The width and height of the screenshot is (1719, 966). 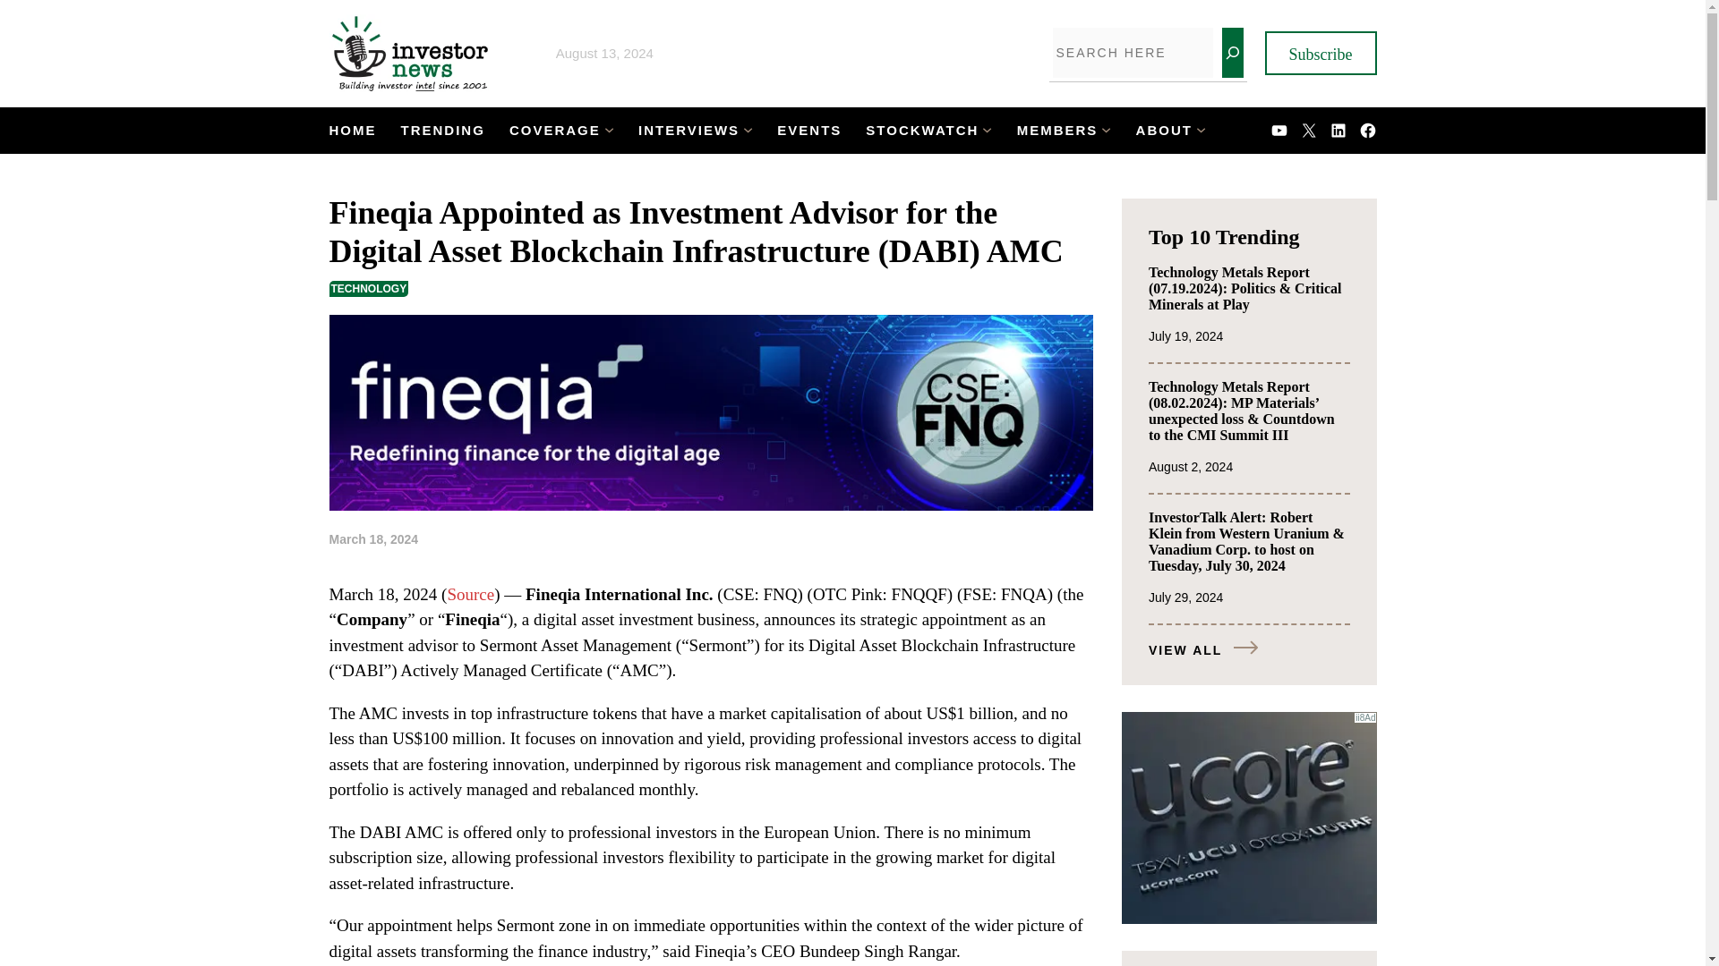 I want to click on Subscribe, so click(x=1320, y=53).